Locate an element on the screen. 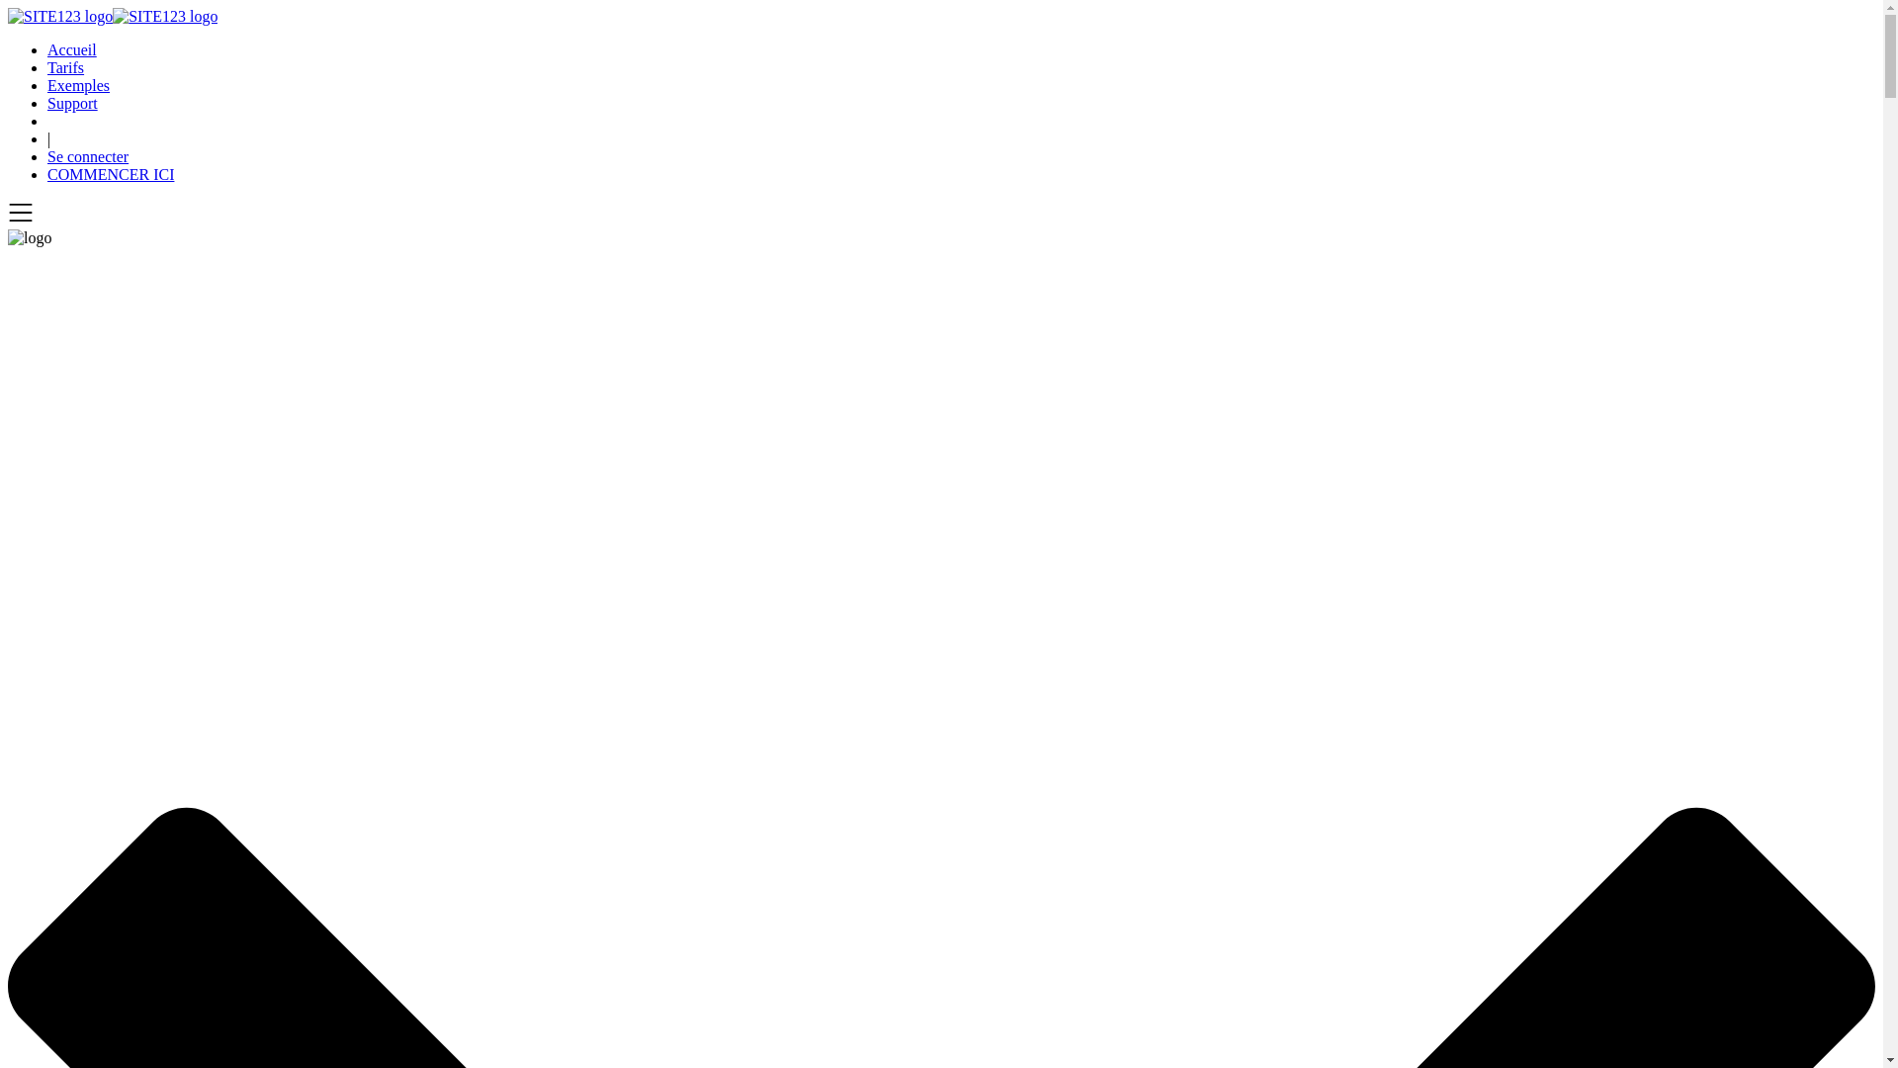 This screenshot has height=1068, width=1898. Support is located at coordinates (73, 103).